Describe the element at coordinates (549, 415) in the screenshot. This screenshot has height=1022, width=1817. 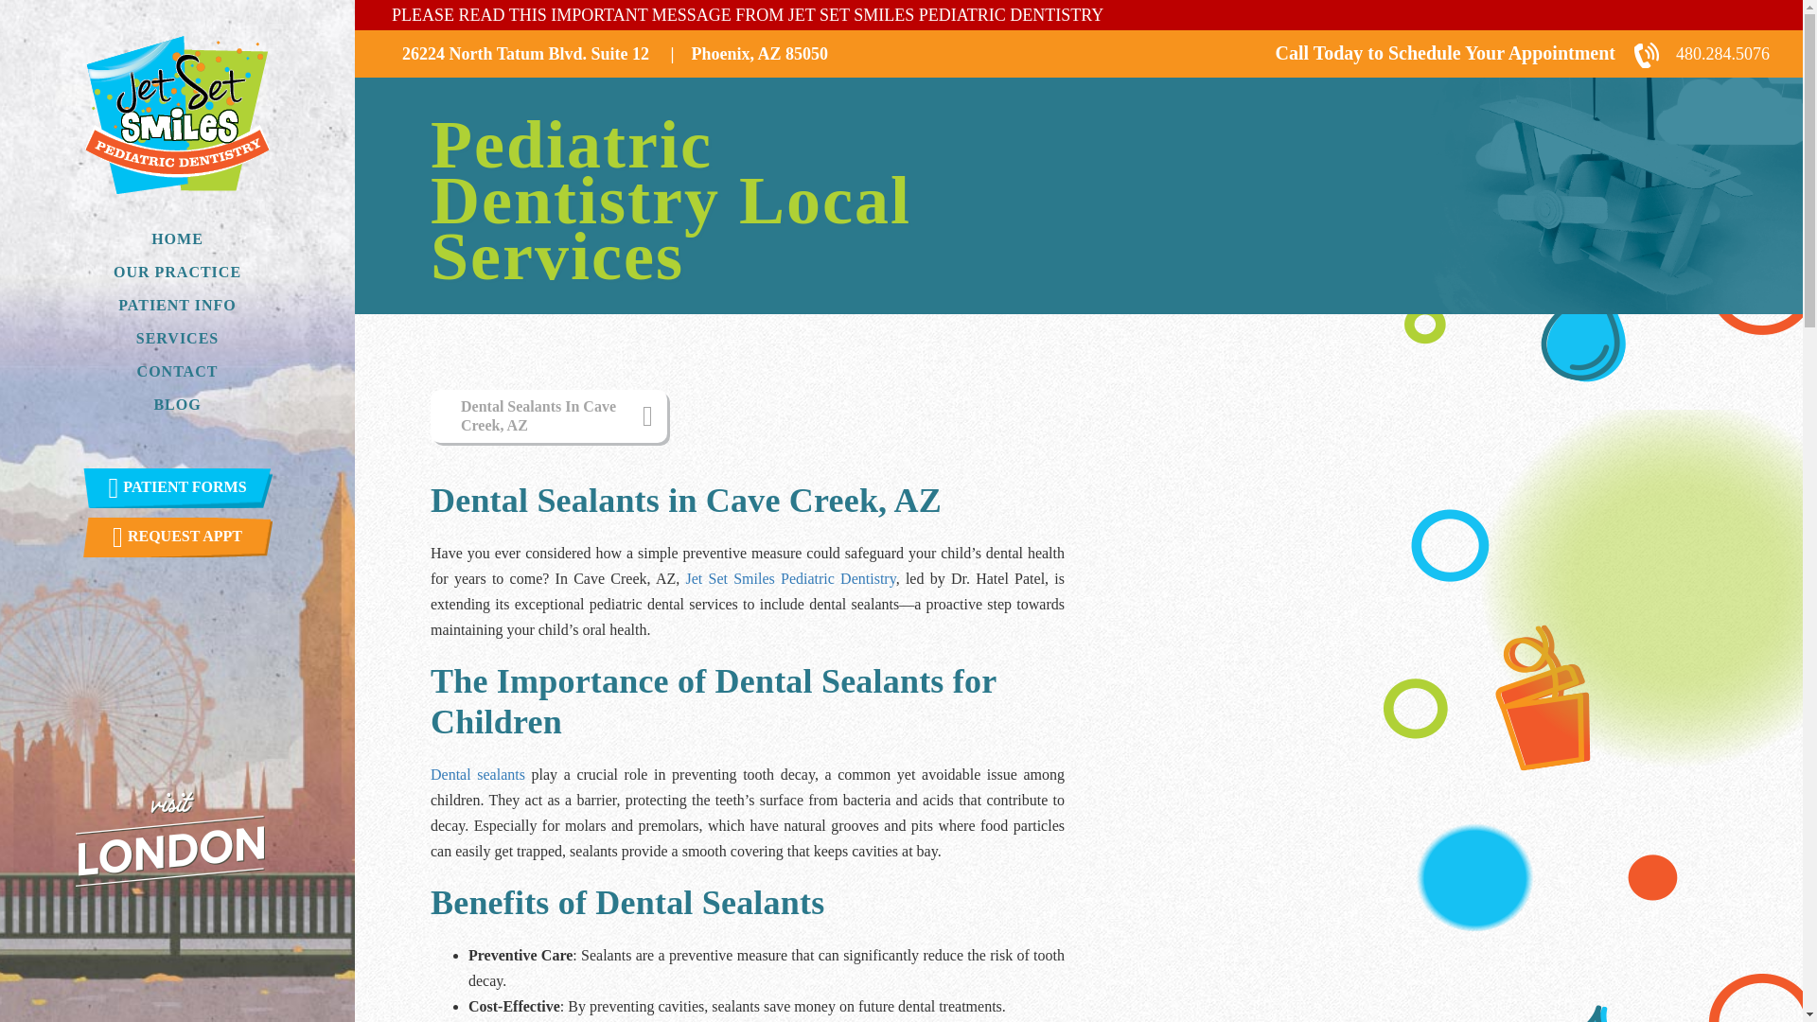
I see `Dental Sealants In Cave Creek, AZ` at that location.